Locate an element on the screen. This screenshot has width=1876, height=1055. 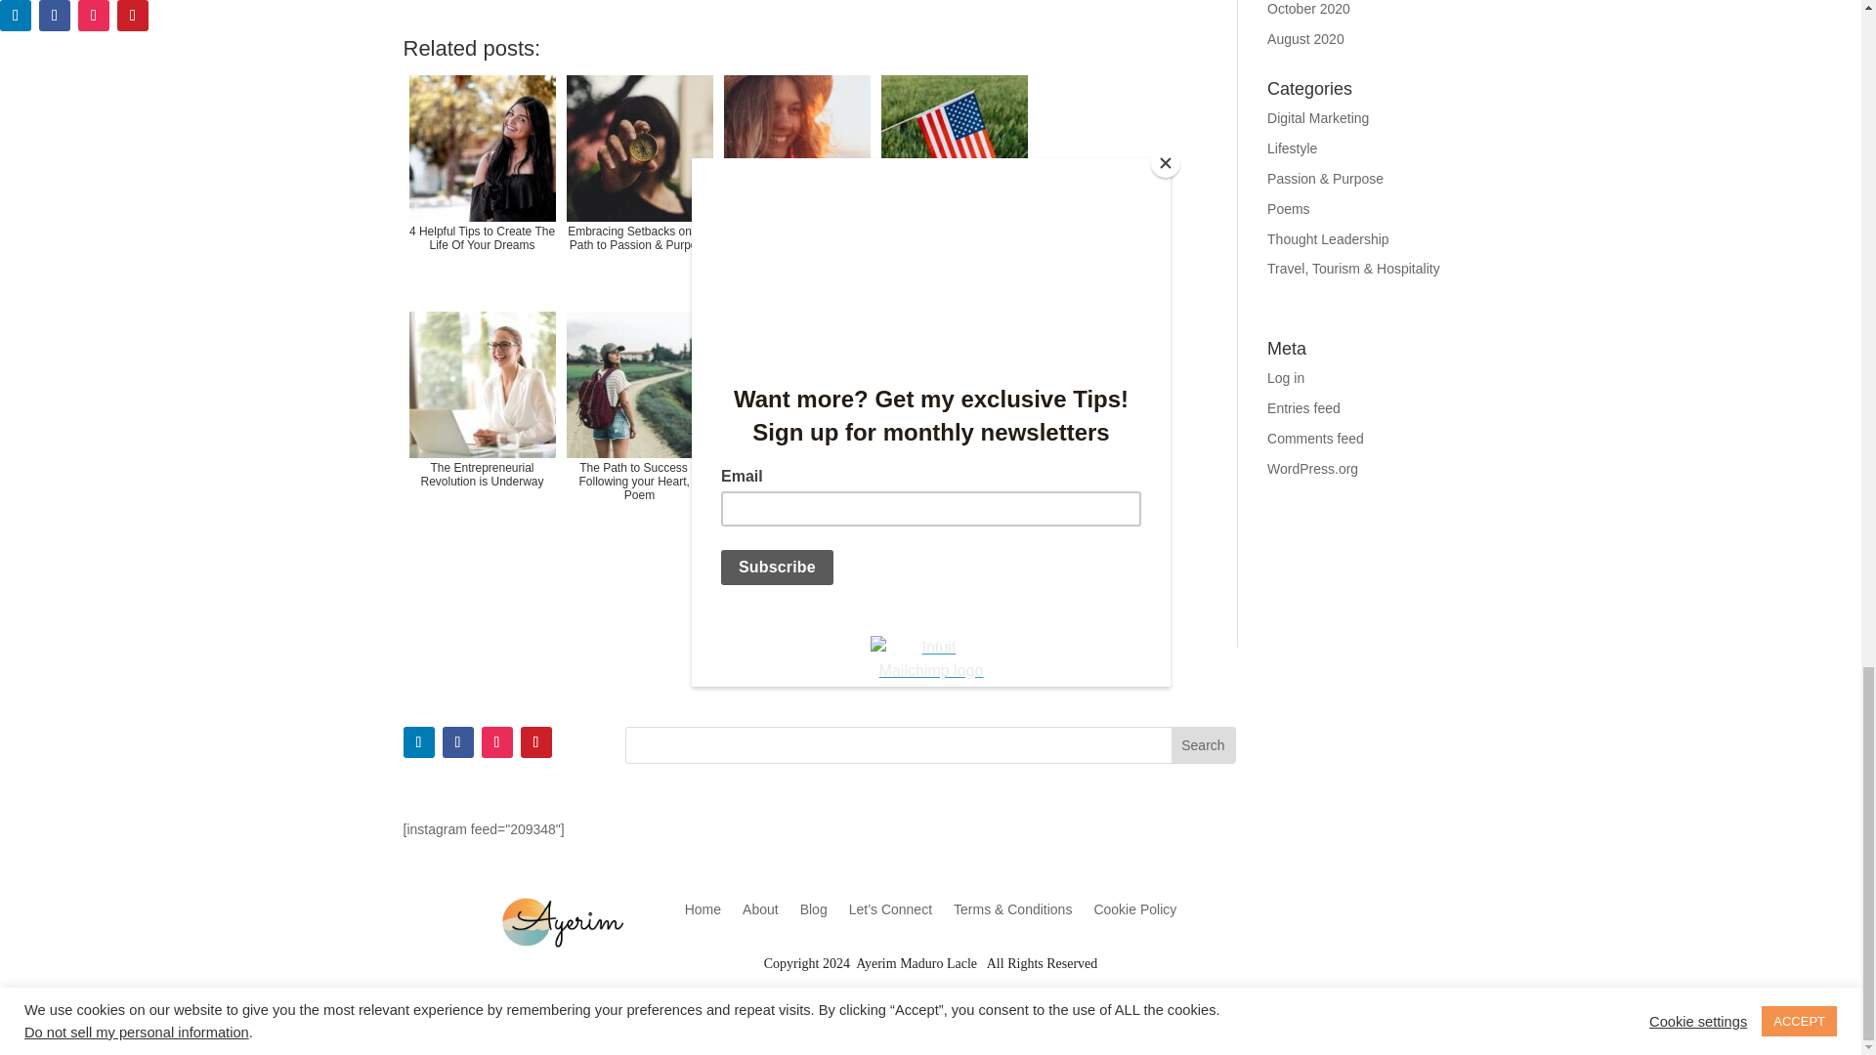
Follow on Facebook is located at coordinates (456, 742).